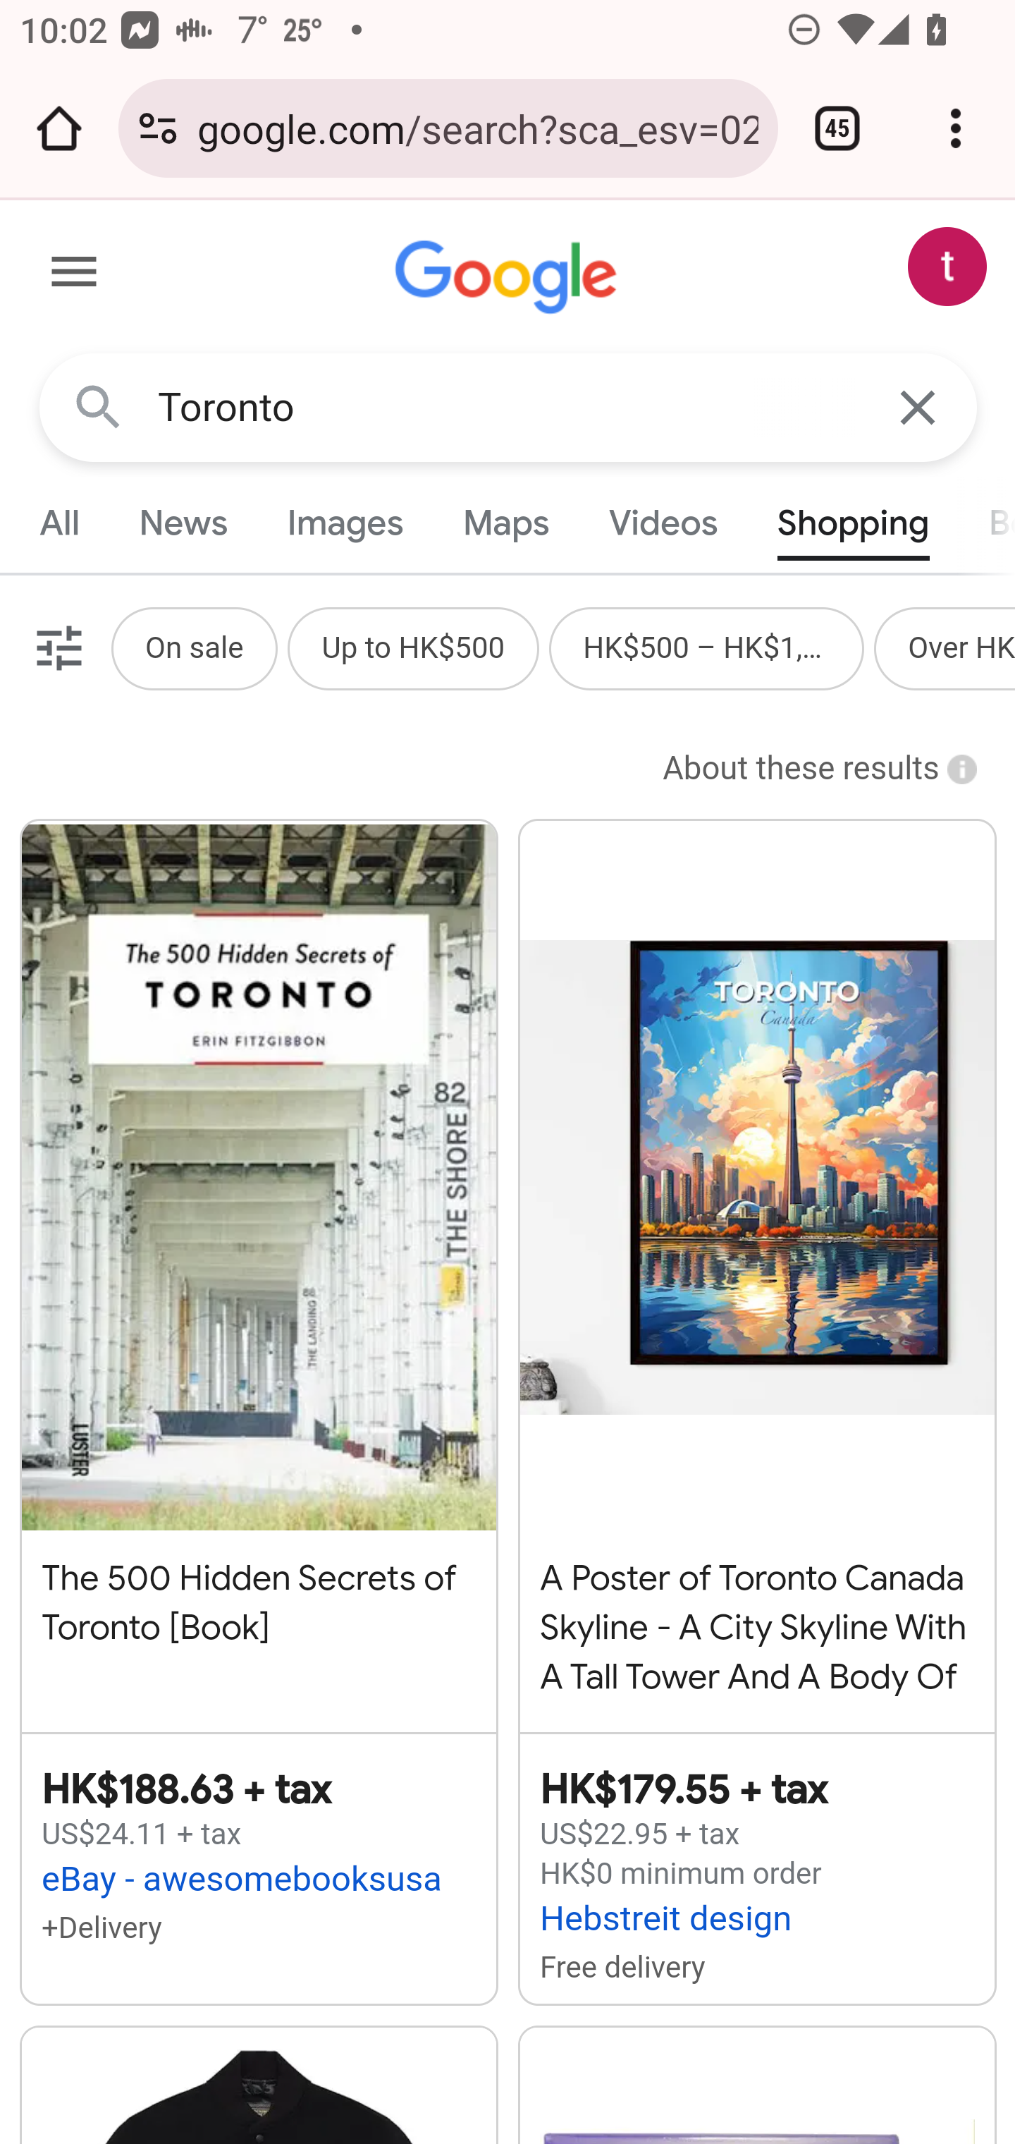  I want to click on Filters.0 filters applied., so click(56, 647).